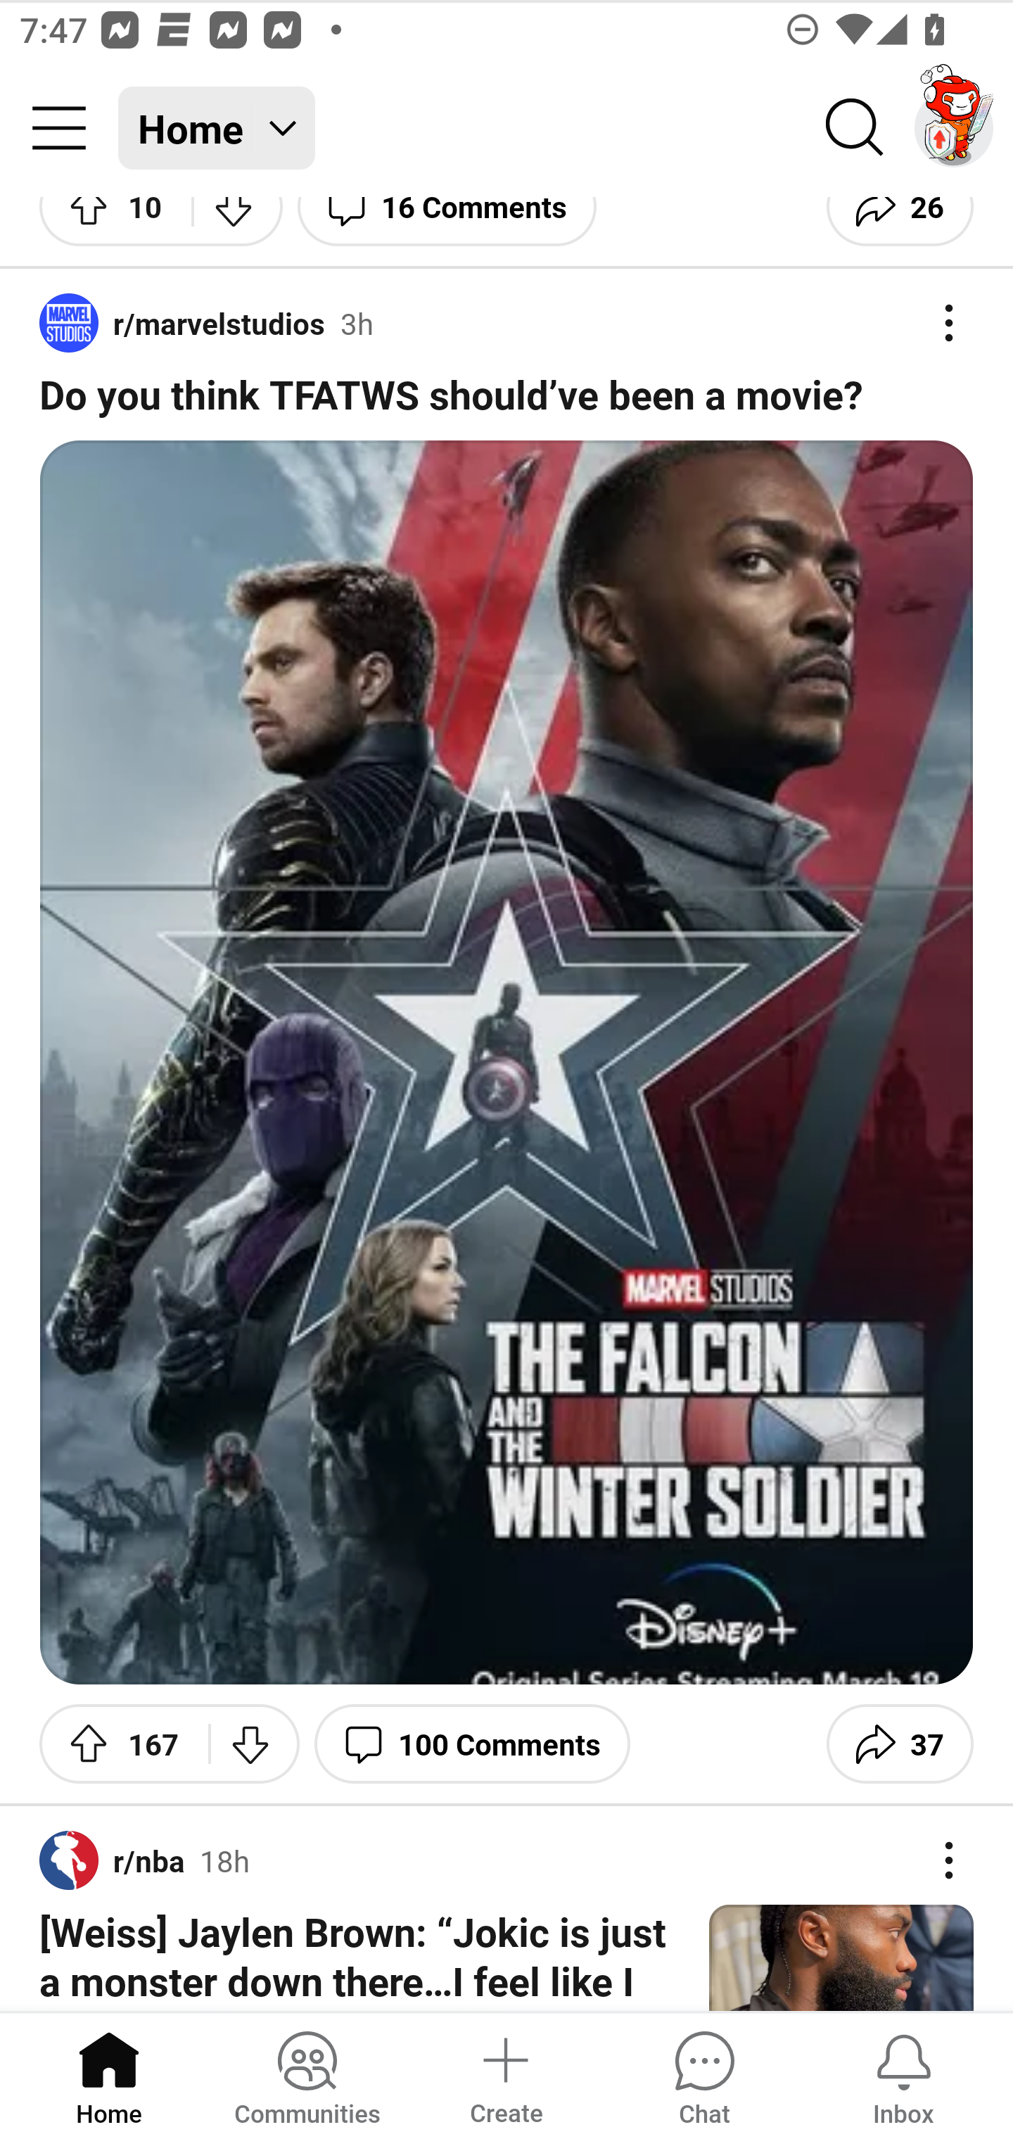 The height and width of the screenshot is (2139, 1013). I want to click on Create a post Create, so click(505, 2074).